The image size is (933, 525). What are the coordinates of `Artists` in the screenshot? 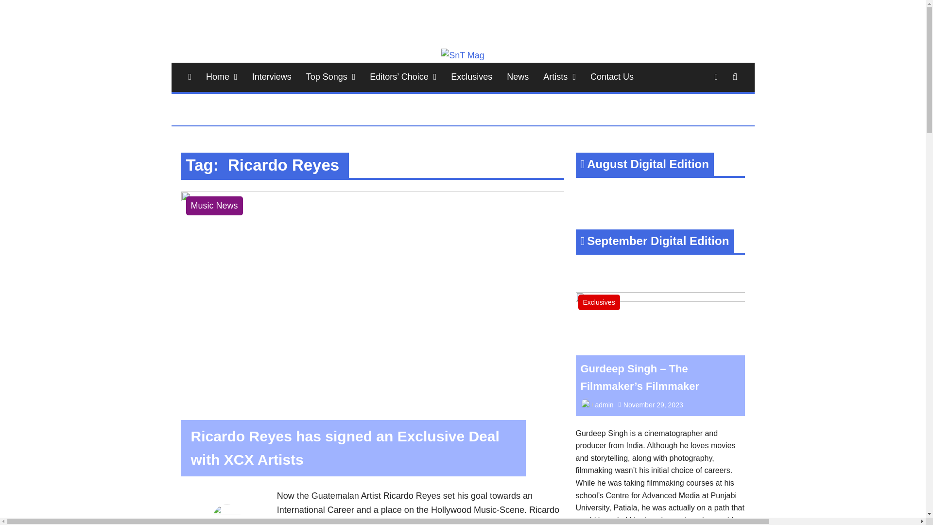 It's located at (559, 77).